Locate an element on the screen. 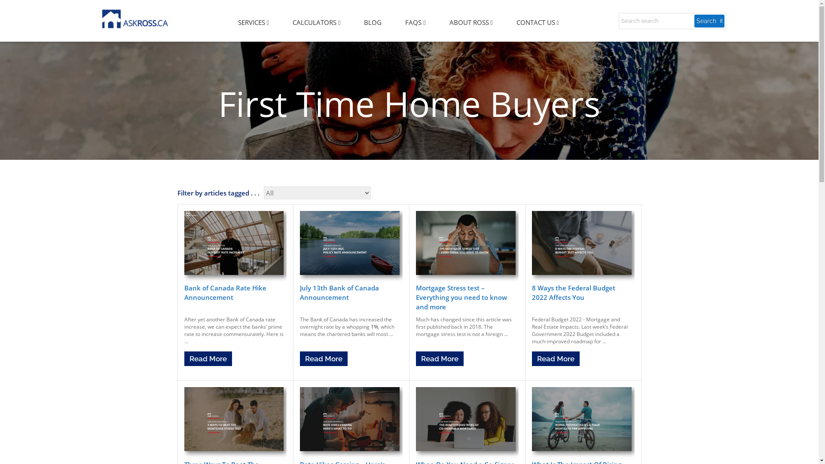 This screenshot has width=825, height=464. 8 Ways the Federal Budget 2022 Affects You is located at coordinates (574, 293).